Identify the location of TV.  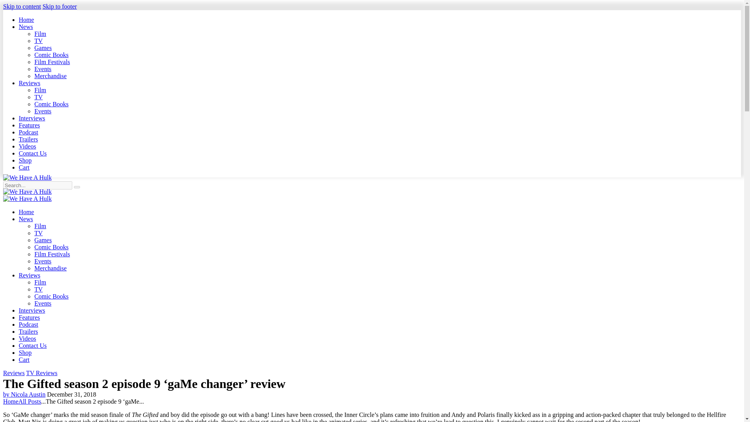
(38, 97).